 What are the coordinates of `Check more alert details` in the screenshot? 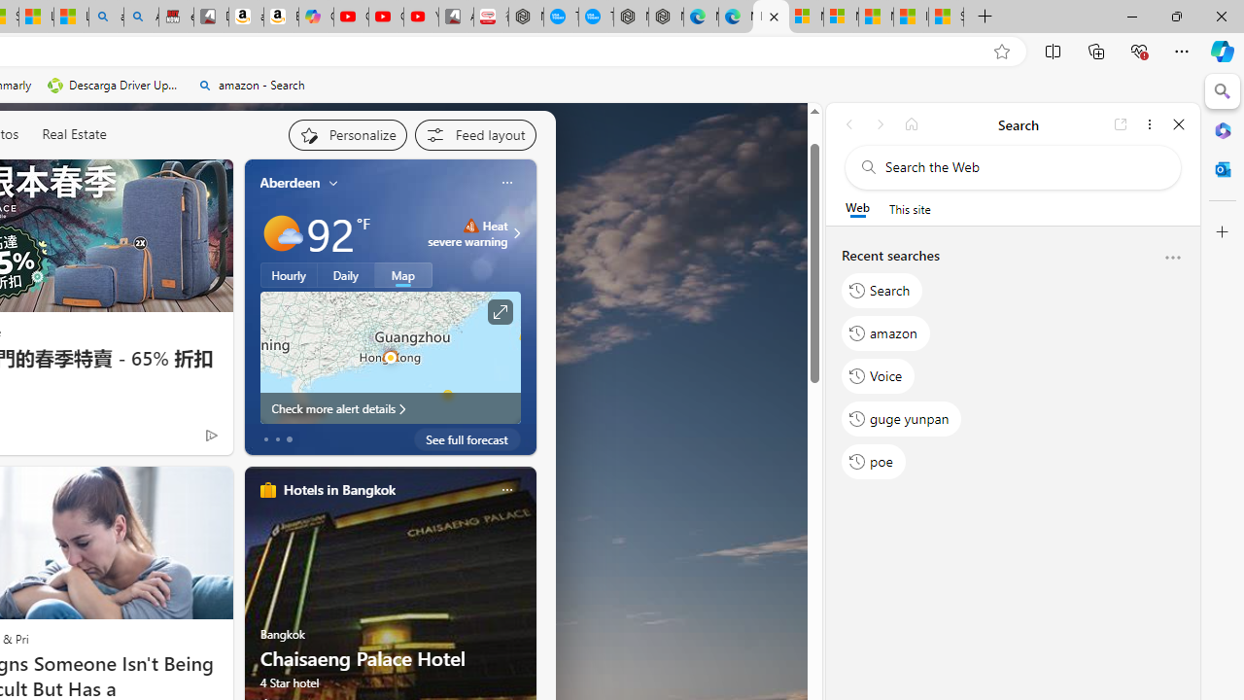 It's located at (391, 408).